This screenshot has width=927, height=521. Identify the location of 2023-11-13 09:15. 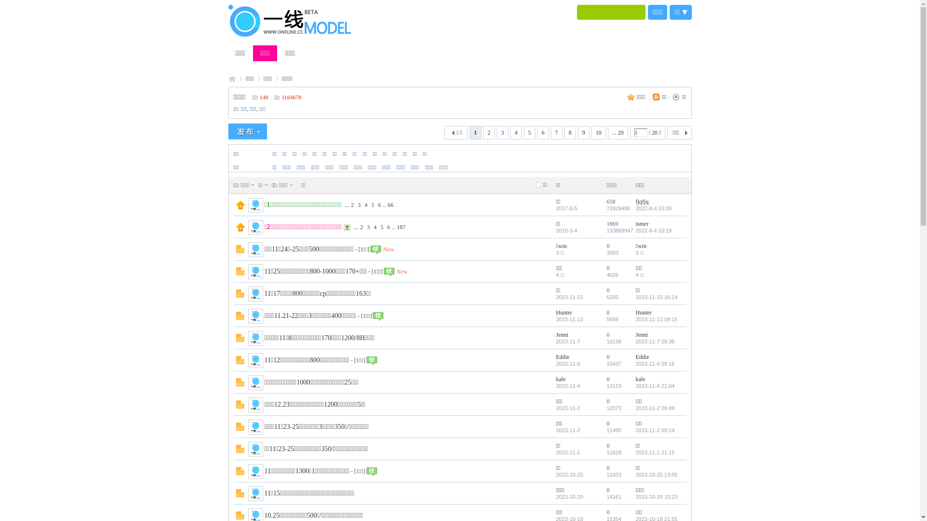
(657, 319).